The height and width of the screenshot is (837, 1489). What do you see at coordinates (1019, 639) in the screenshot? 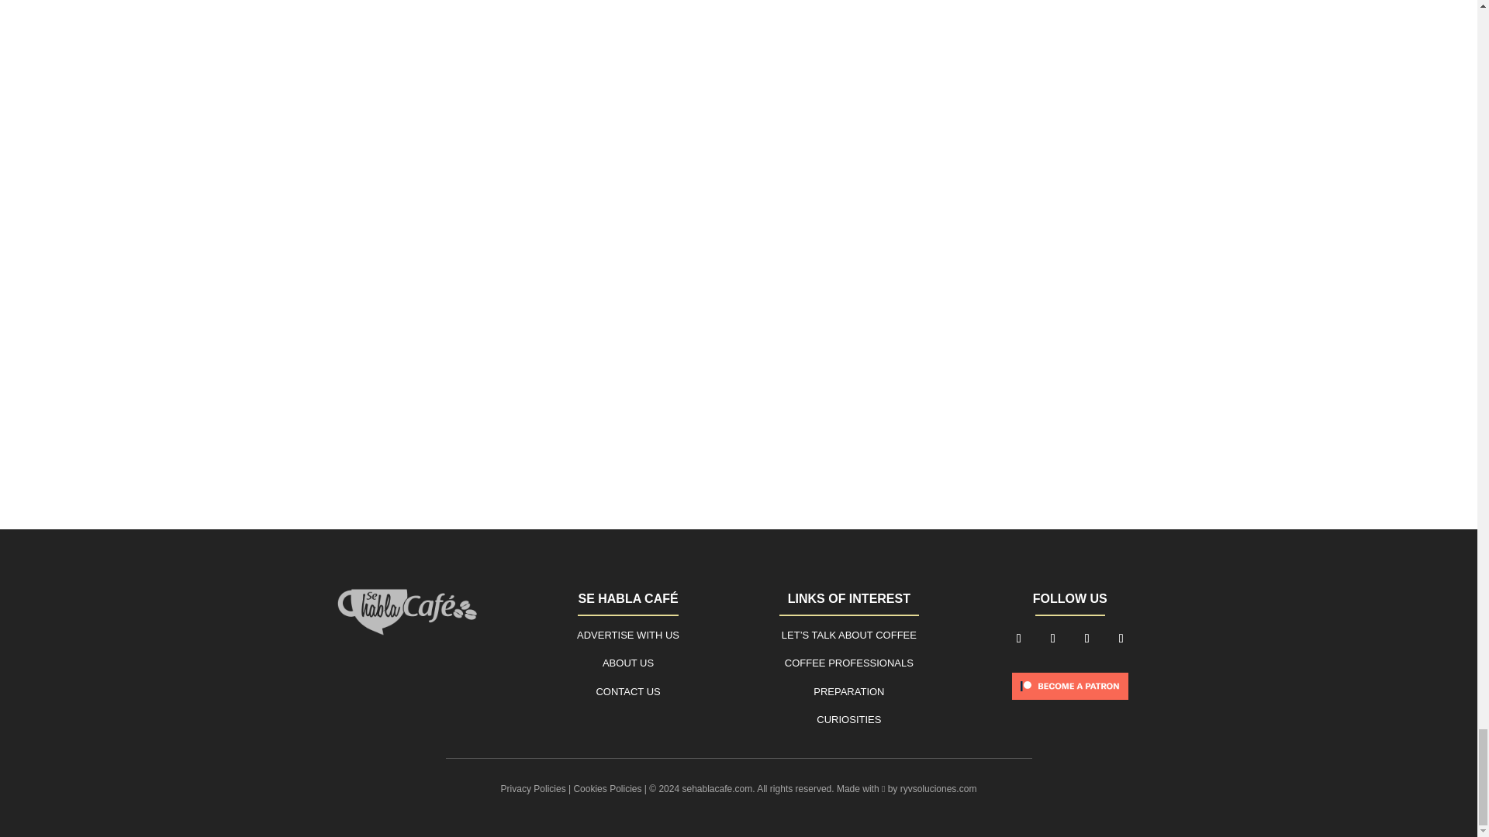
I see `Follow on Facebook` at bounding box center [1019, 639].